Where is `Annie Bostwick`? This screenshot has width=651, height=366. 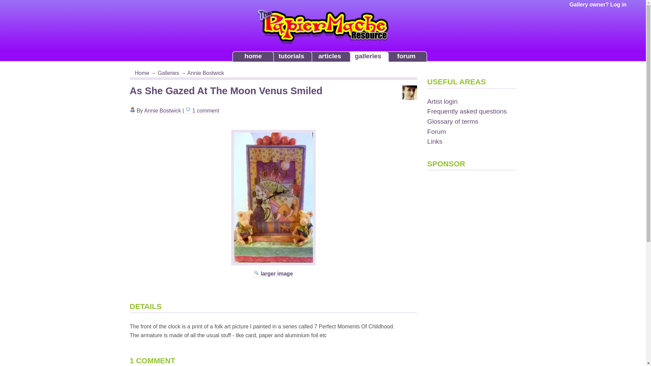
Annie Bostwick is located at coordinates (162, 110).